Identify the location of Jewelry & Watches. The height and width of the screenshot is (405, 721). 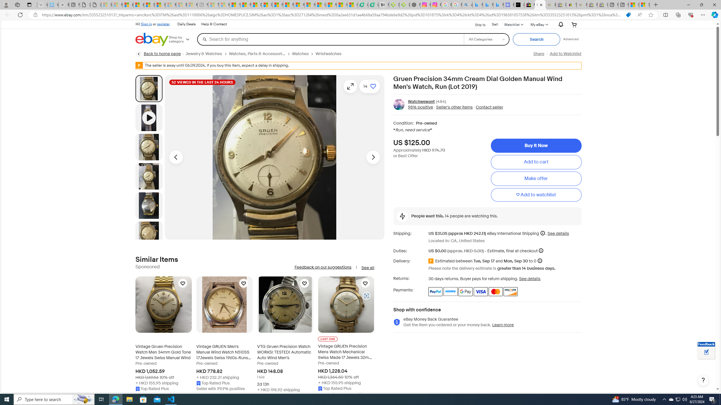
(207, 54).